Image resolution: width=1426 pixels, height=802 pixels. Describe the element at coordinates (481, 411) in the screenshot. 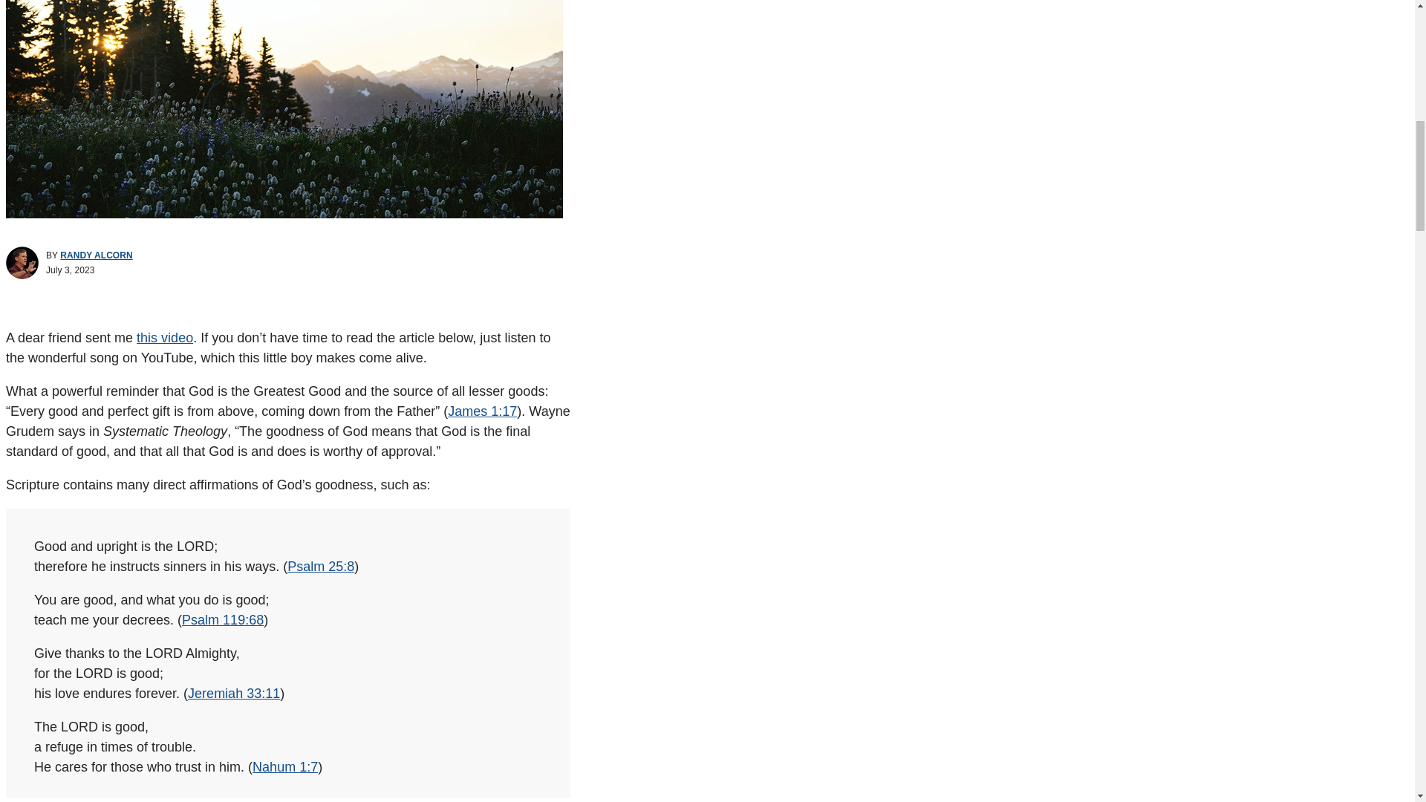

I see `James 1:17` at that location.